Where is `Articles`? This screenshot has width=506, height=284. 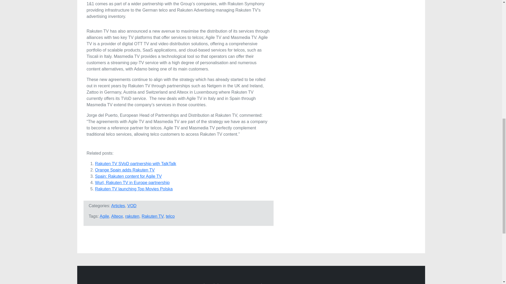
Articles is located at coordinates (118, 206).